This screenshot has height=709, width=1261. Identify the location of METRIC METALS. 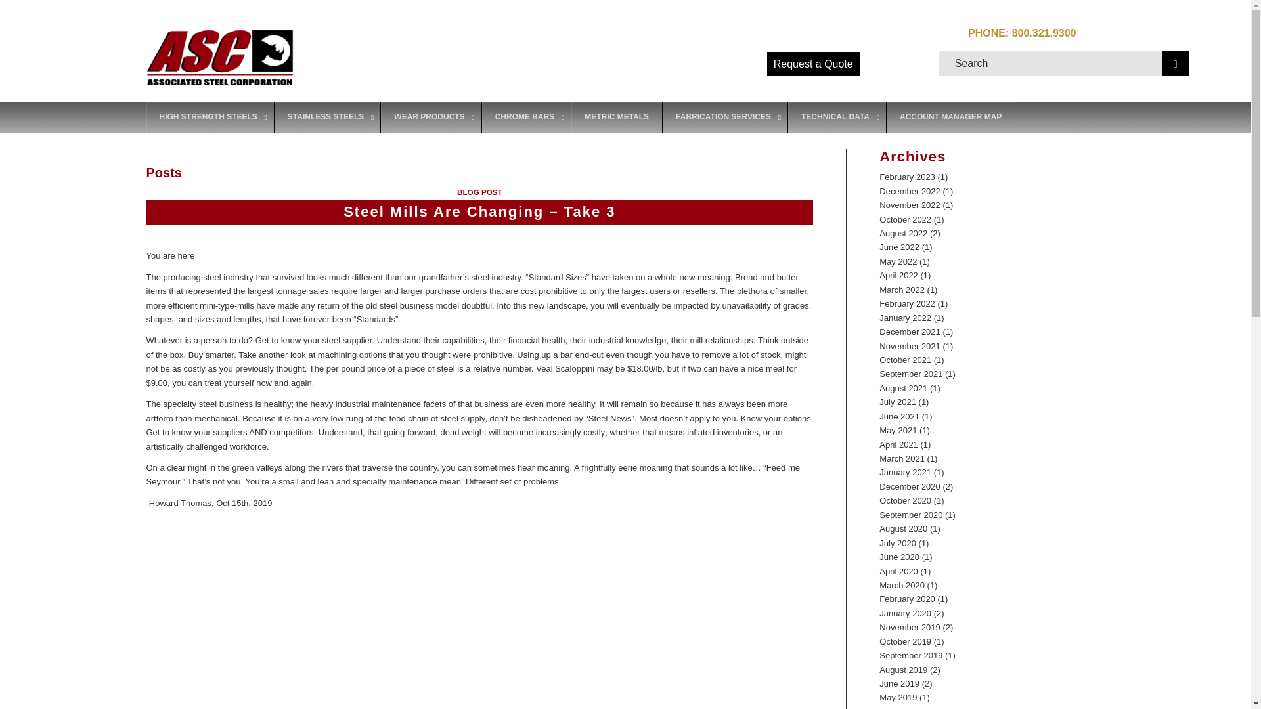
(616, 117).